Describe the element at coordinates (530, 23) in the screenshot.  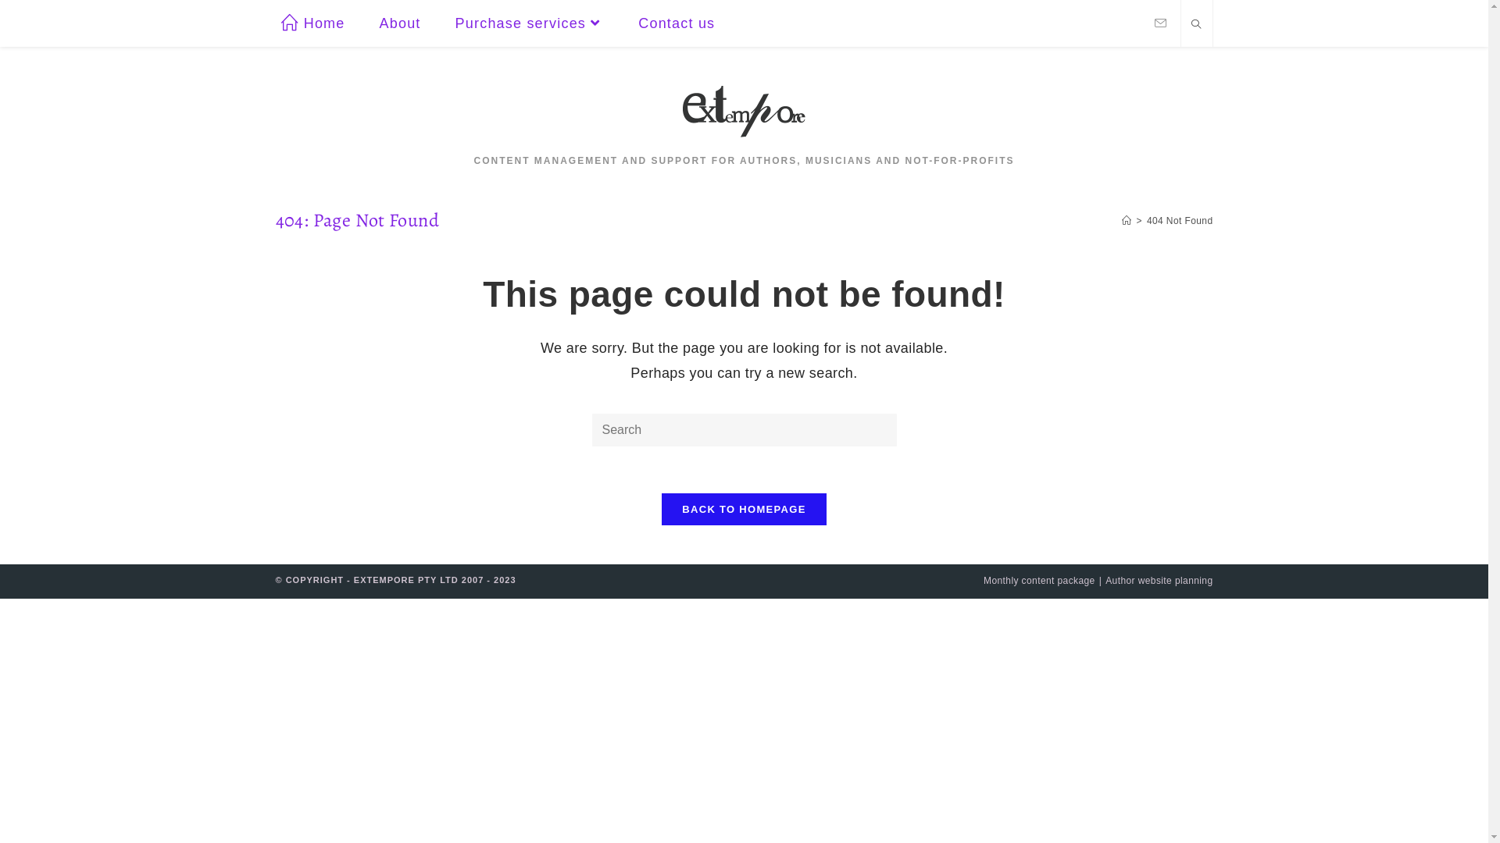
I see `Purchase services` at that location.